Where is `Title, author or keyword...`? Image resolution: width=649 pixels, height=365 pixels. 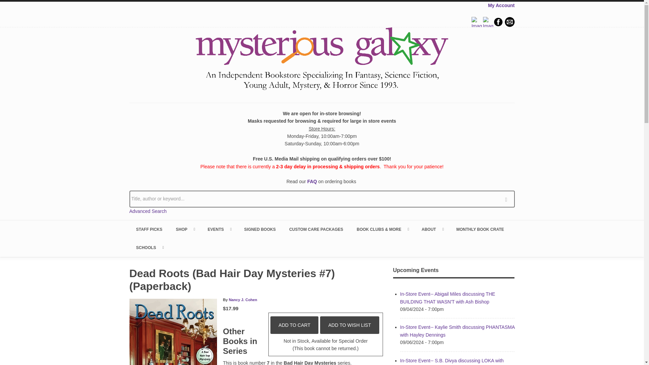 Title, author or keyword... is located at coordinates (322, 199).